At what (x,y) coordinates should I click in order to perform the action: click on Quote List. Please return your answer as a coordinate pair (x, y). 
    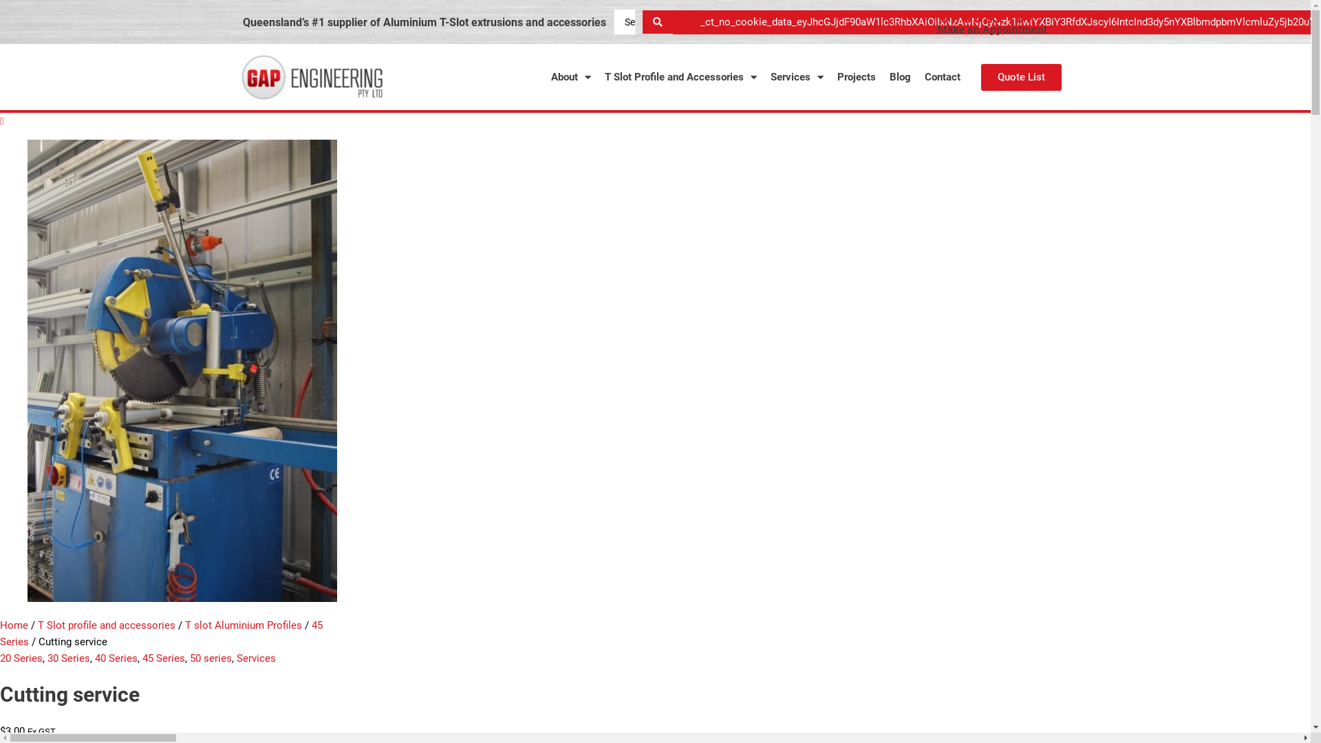
    Looking at the image, I should click on (1021, 77).